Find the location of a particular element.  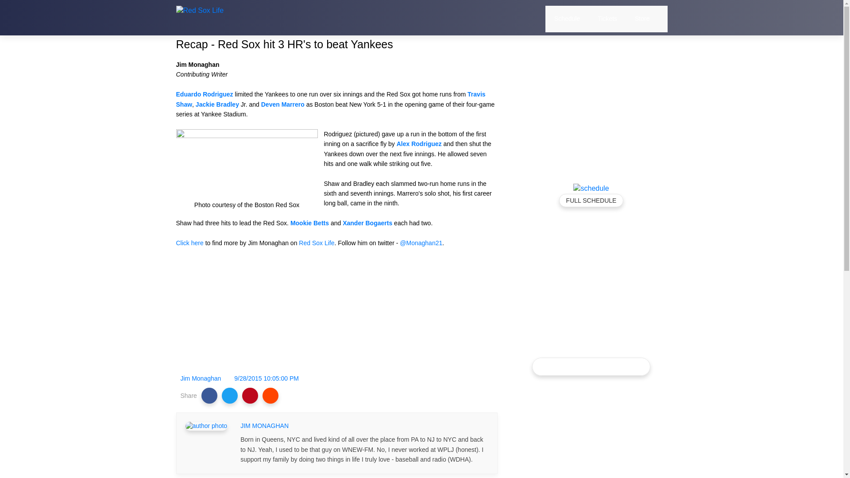

Share to Pinterest is located at coordinates (250, 395).